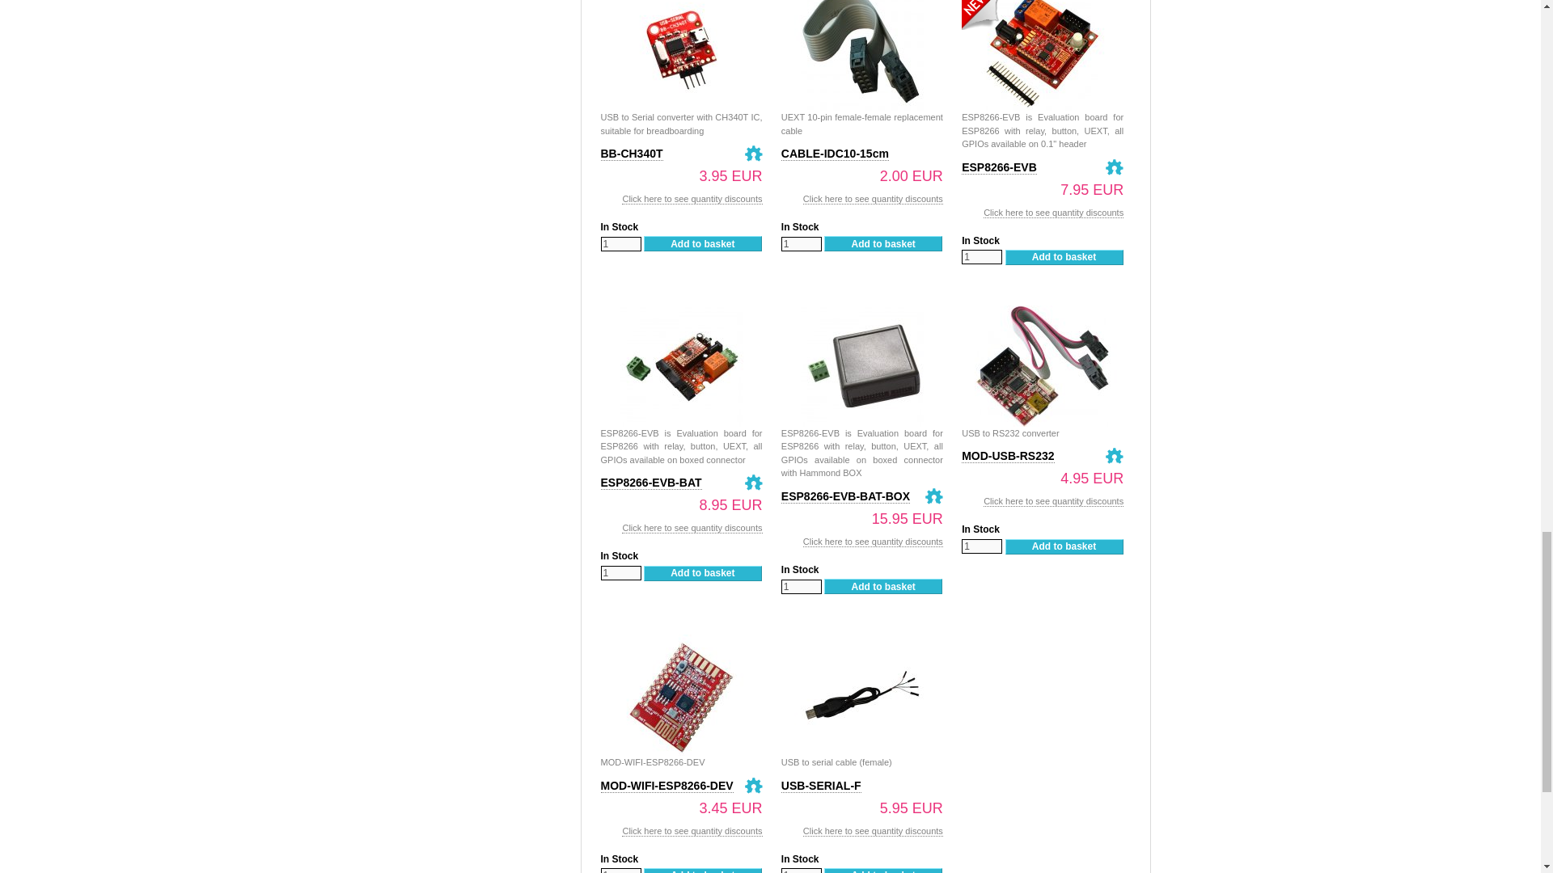  What do you see at coordinates (620, 870) in the screenshot?
I see `1` at bounding box center [620, 870].